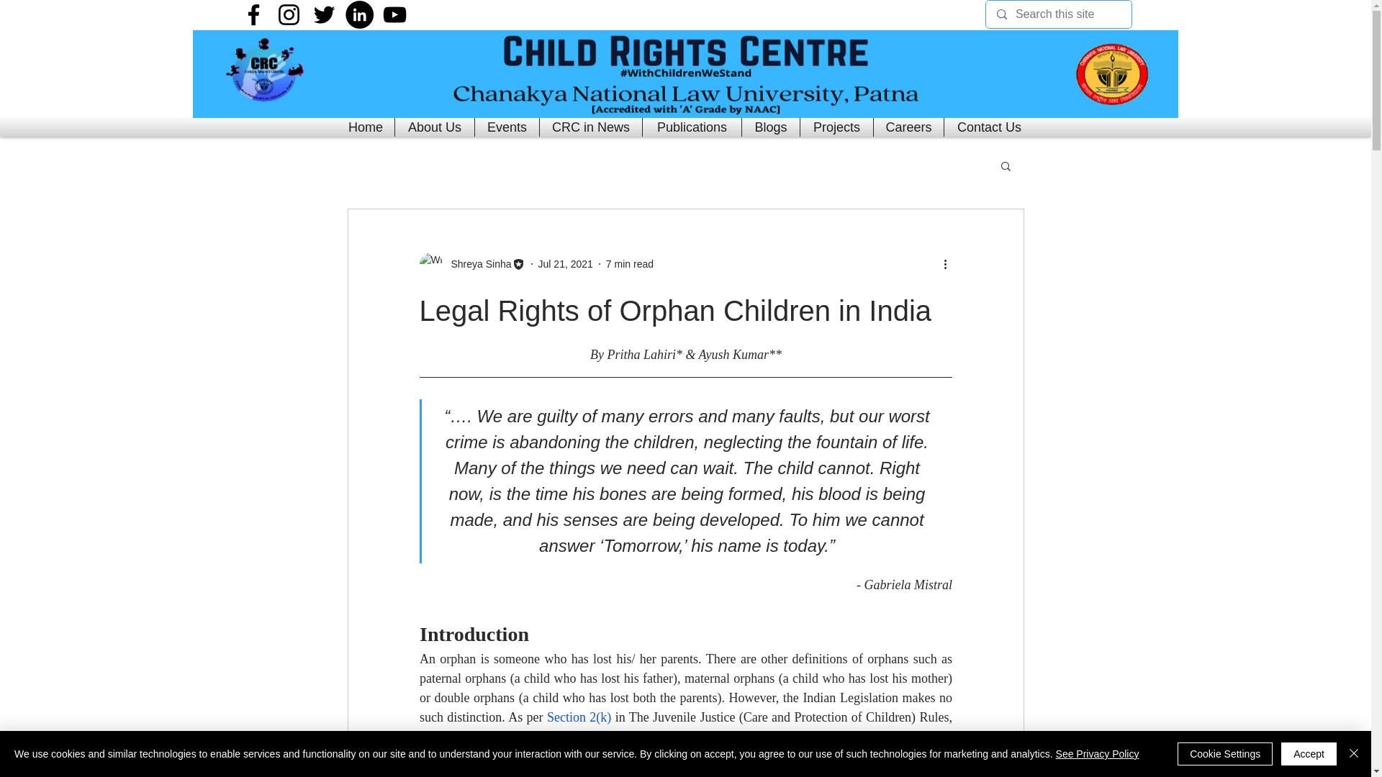 This screenshot has width=1382, height=777. I want to click on Shreya Sinha, so click(477, 263).